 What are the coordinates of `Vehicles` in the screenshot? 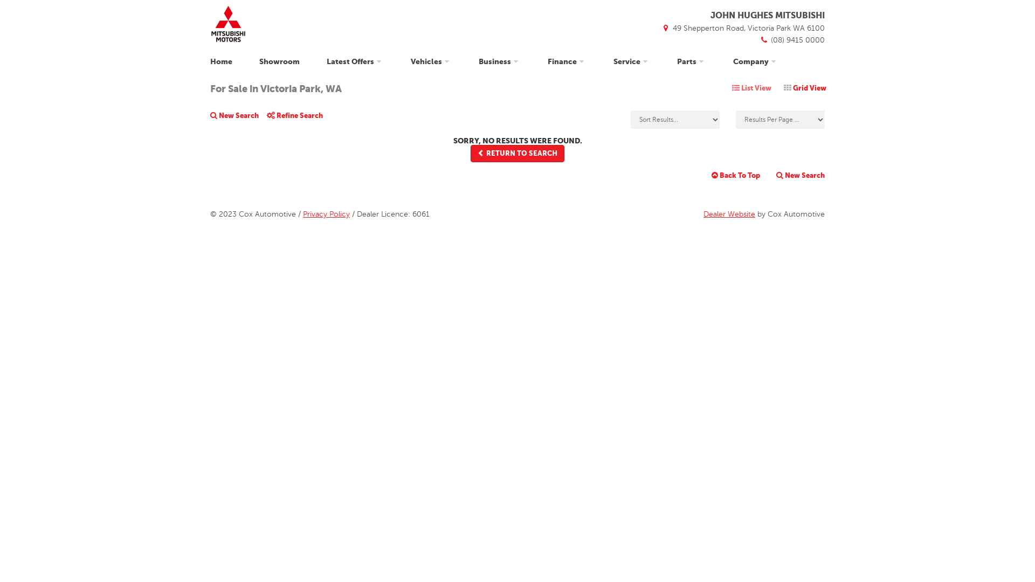 It's located at (431, 61).